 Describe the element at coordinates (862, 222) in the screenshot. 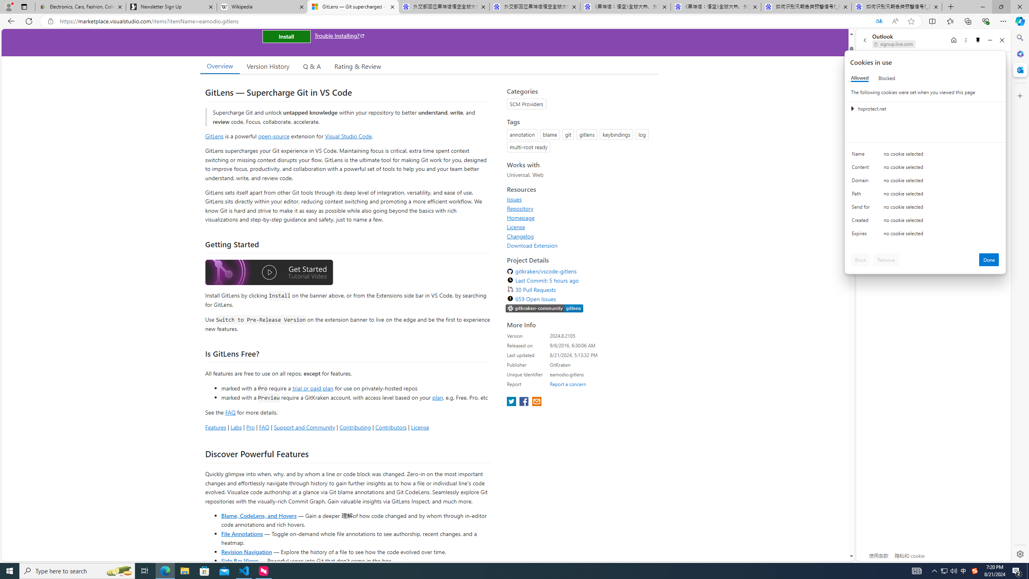

I see `Created` at that location.